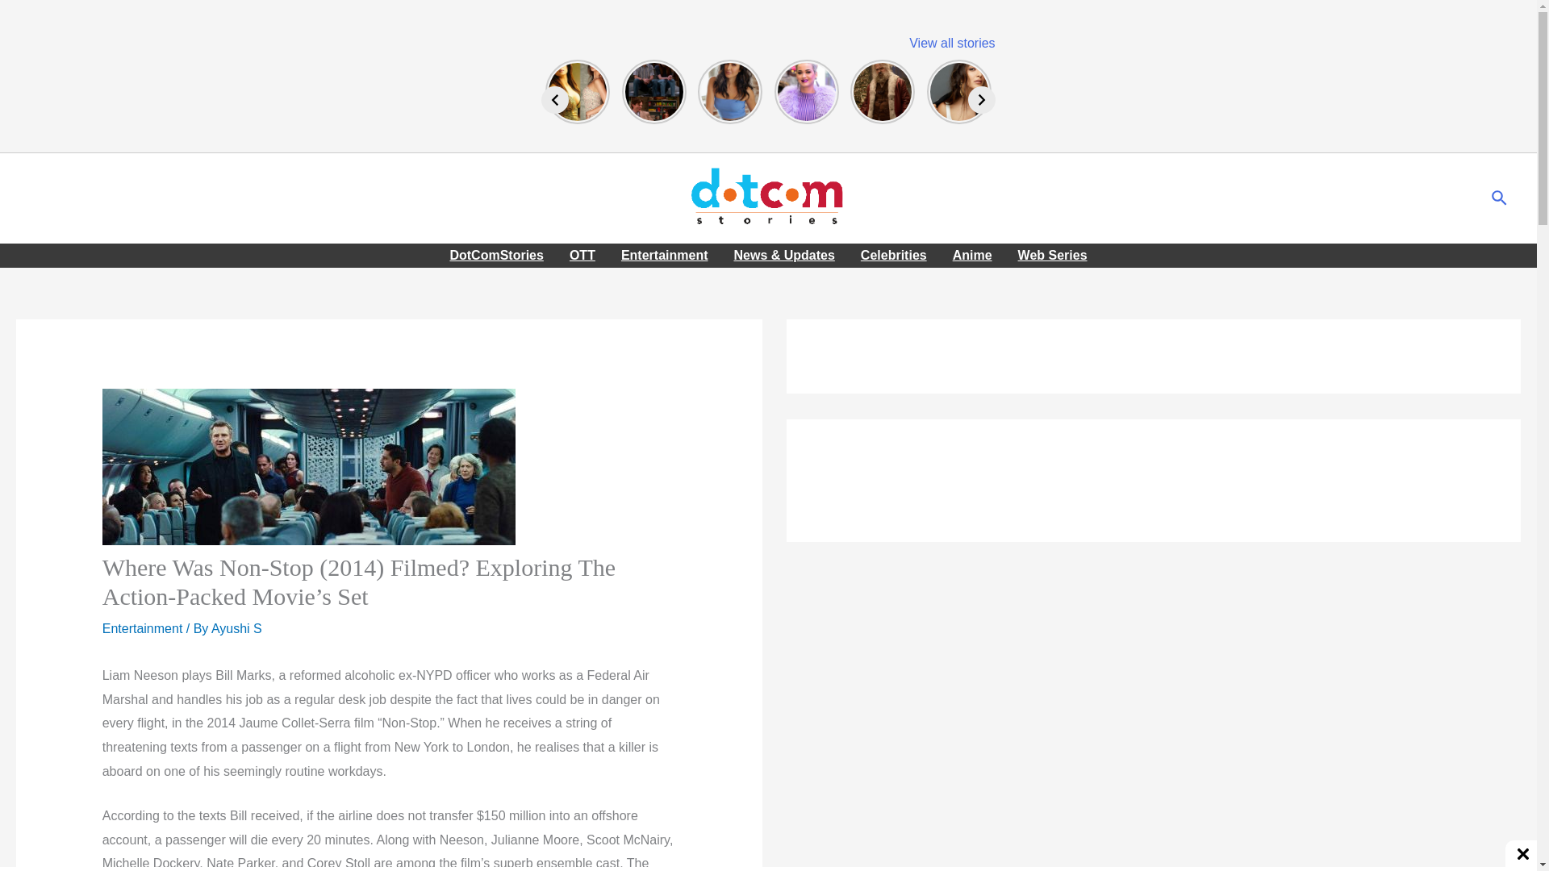  Describe the element at coordinates (142, 629) in the screenshot. I see `Entertainment` at that location.